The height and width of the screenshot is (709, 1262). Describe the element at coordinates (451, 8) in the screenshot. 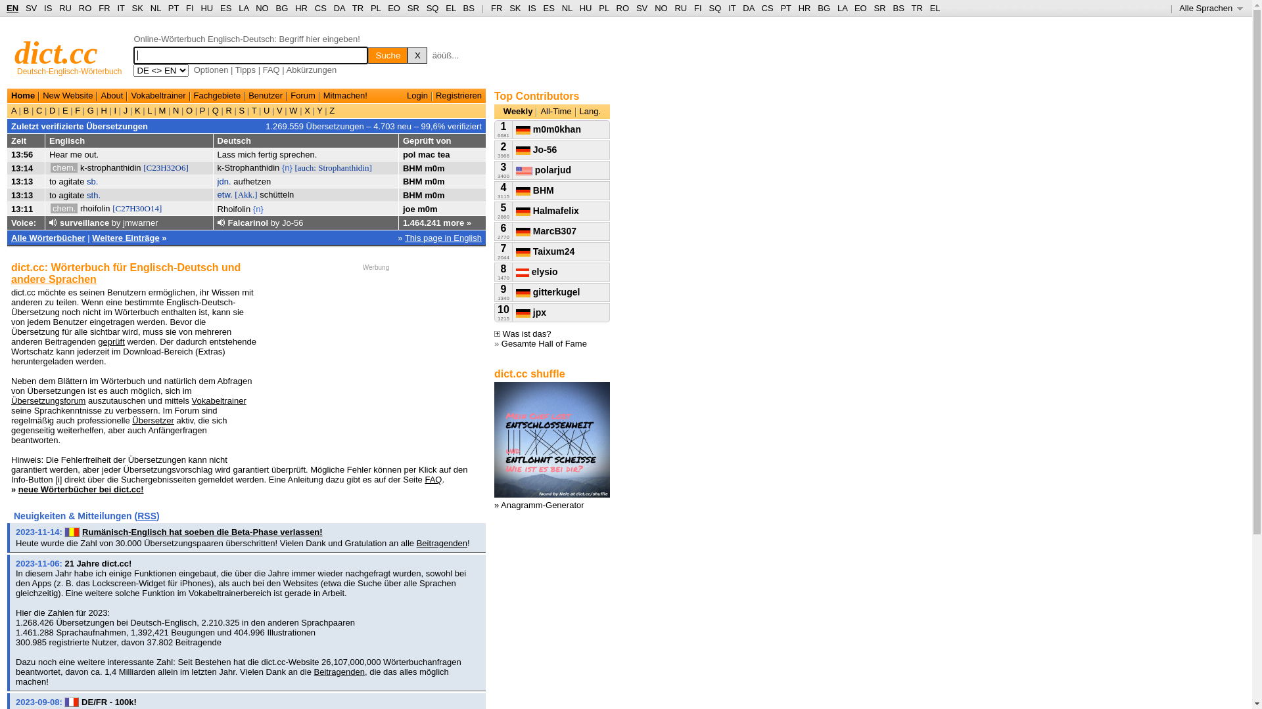

I see `EL` at that location.